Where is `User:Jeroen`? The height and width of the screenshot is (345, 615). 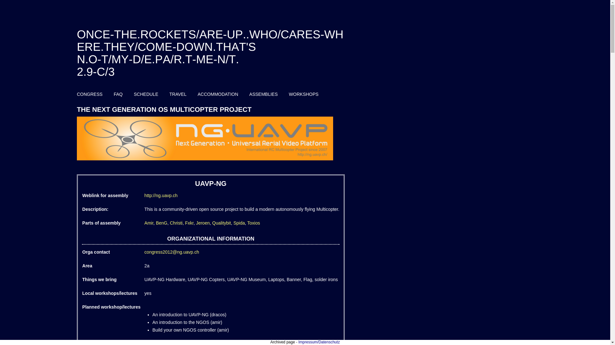 User:Jeroen is located at coordinates (203, 223).